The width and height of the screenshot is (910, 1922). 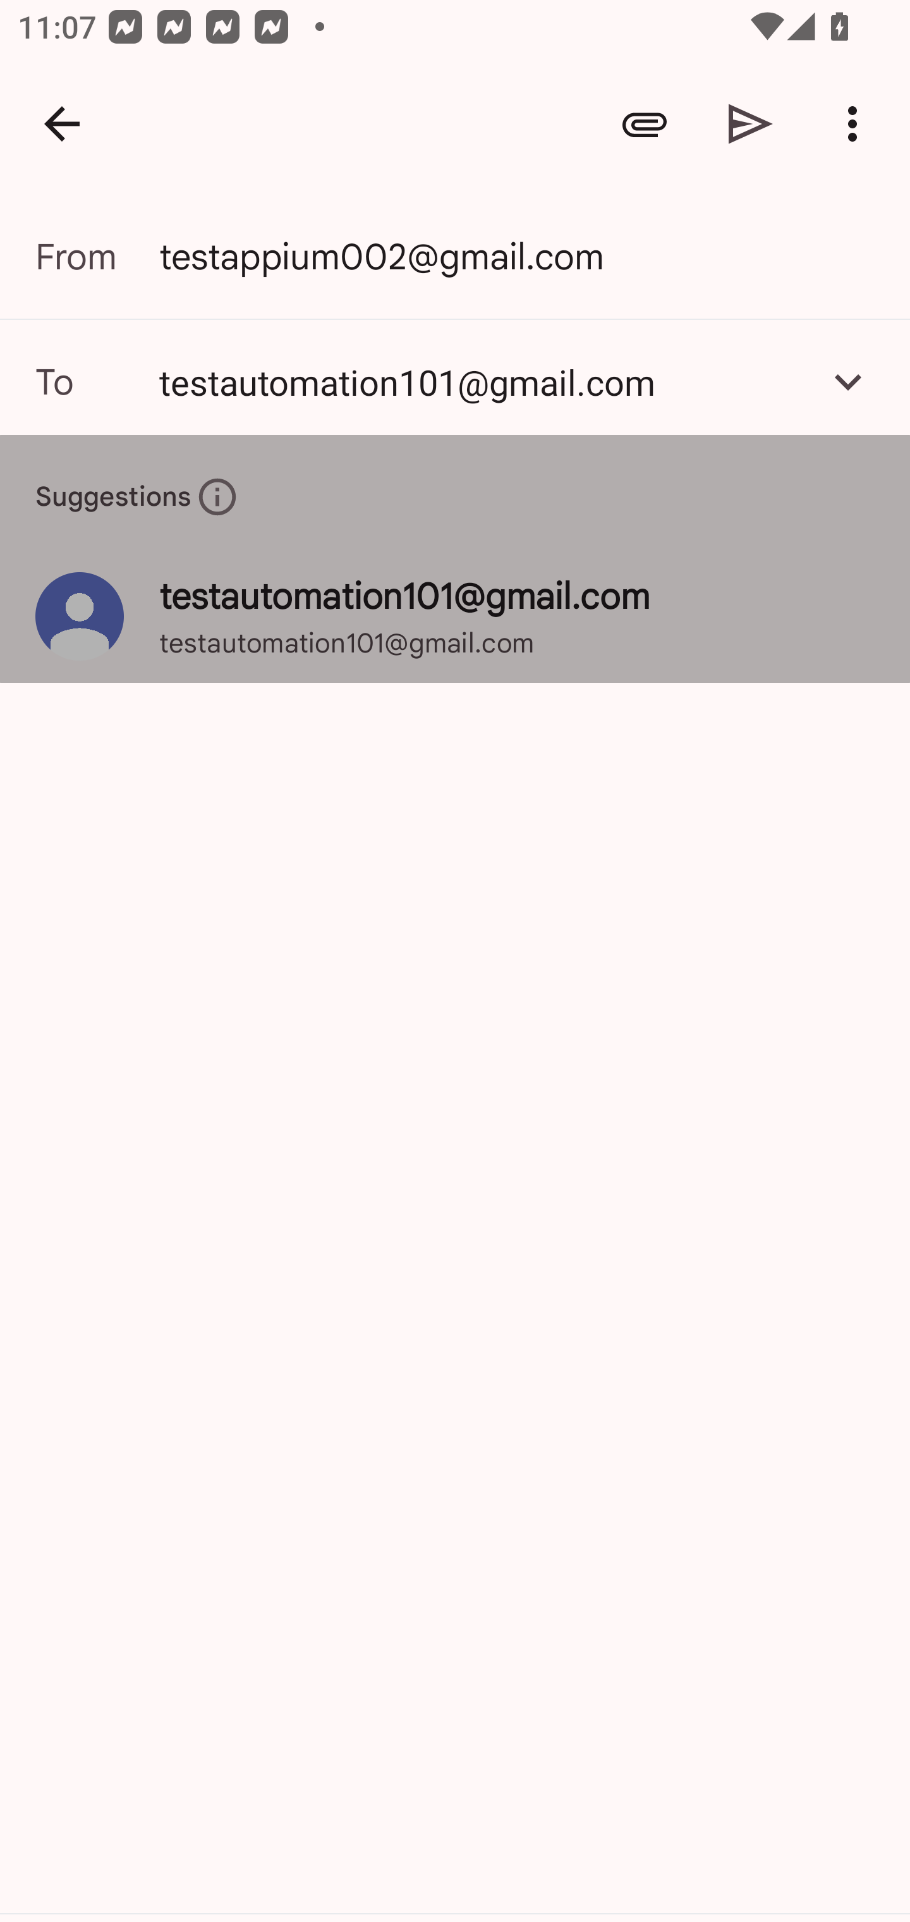 What do you see at coordinates (62, 124) in the screenshot?
I see `Navigate up` at bounding box center [62, 124].